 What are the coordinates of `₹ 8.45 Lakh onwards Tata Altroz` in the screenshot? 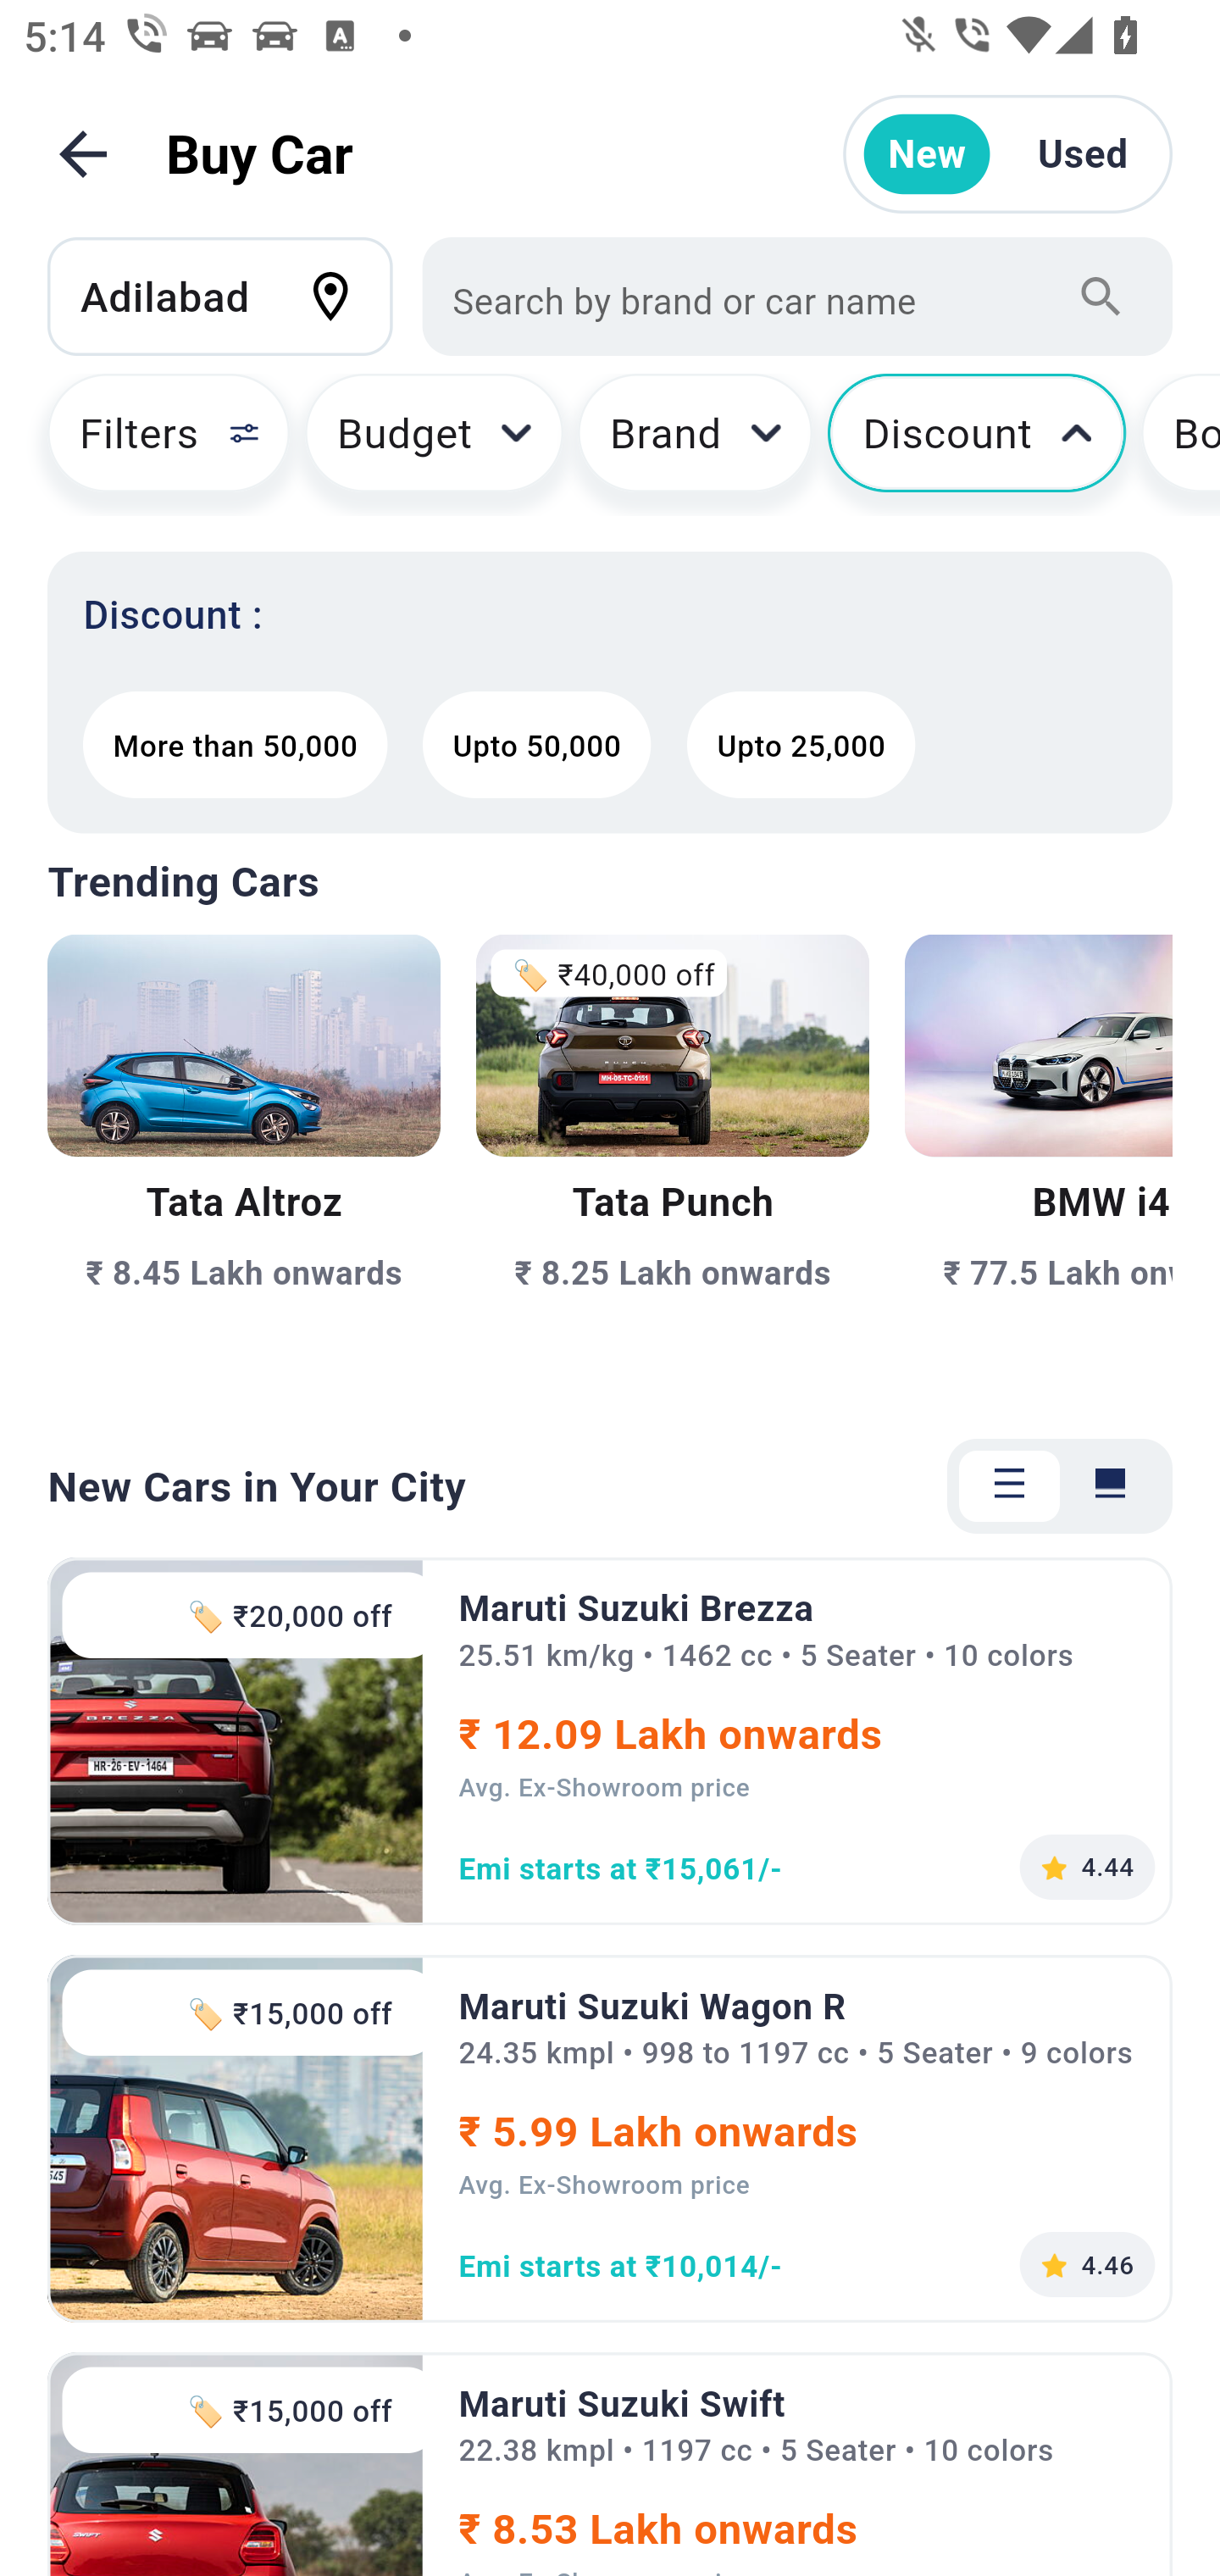 It's located at (244, 1165).